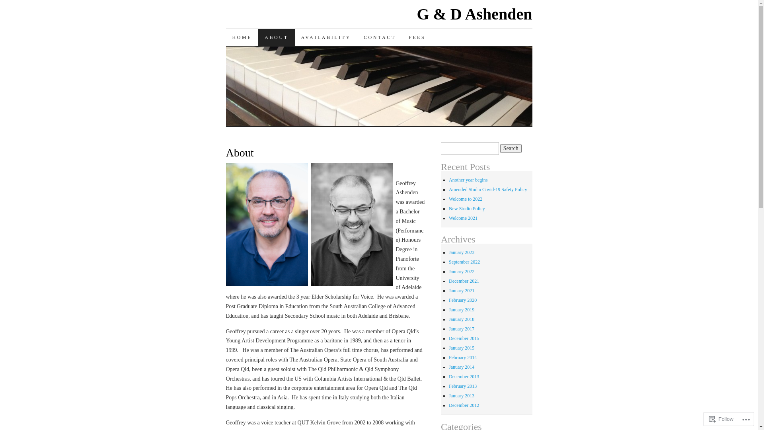 The image size is (764, 430). Describe the element at coordinates (242, 37) in the screenshot. I see `HOME` at that location.